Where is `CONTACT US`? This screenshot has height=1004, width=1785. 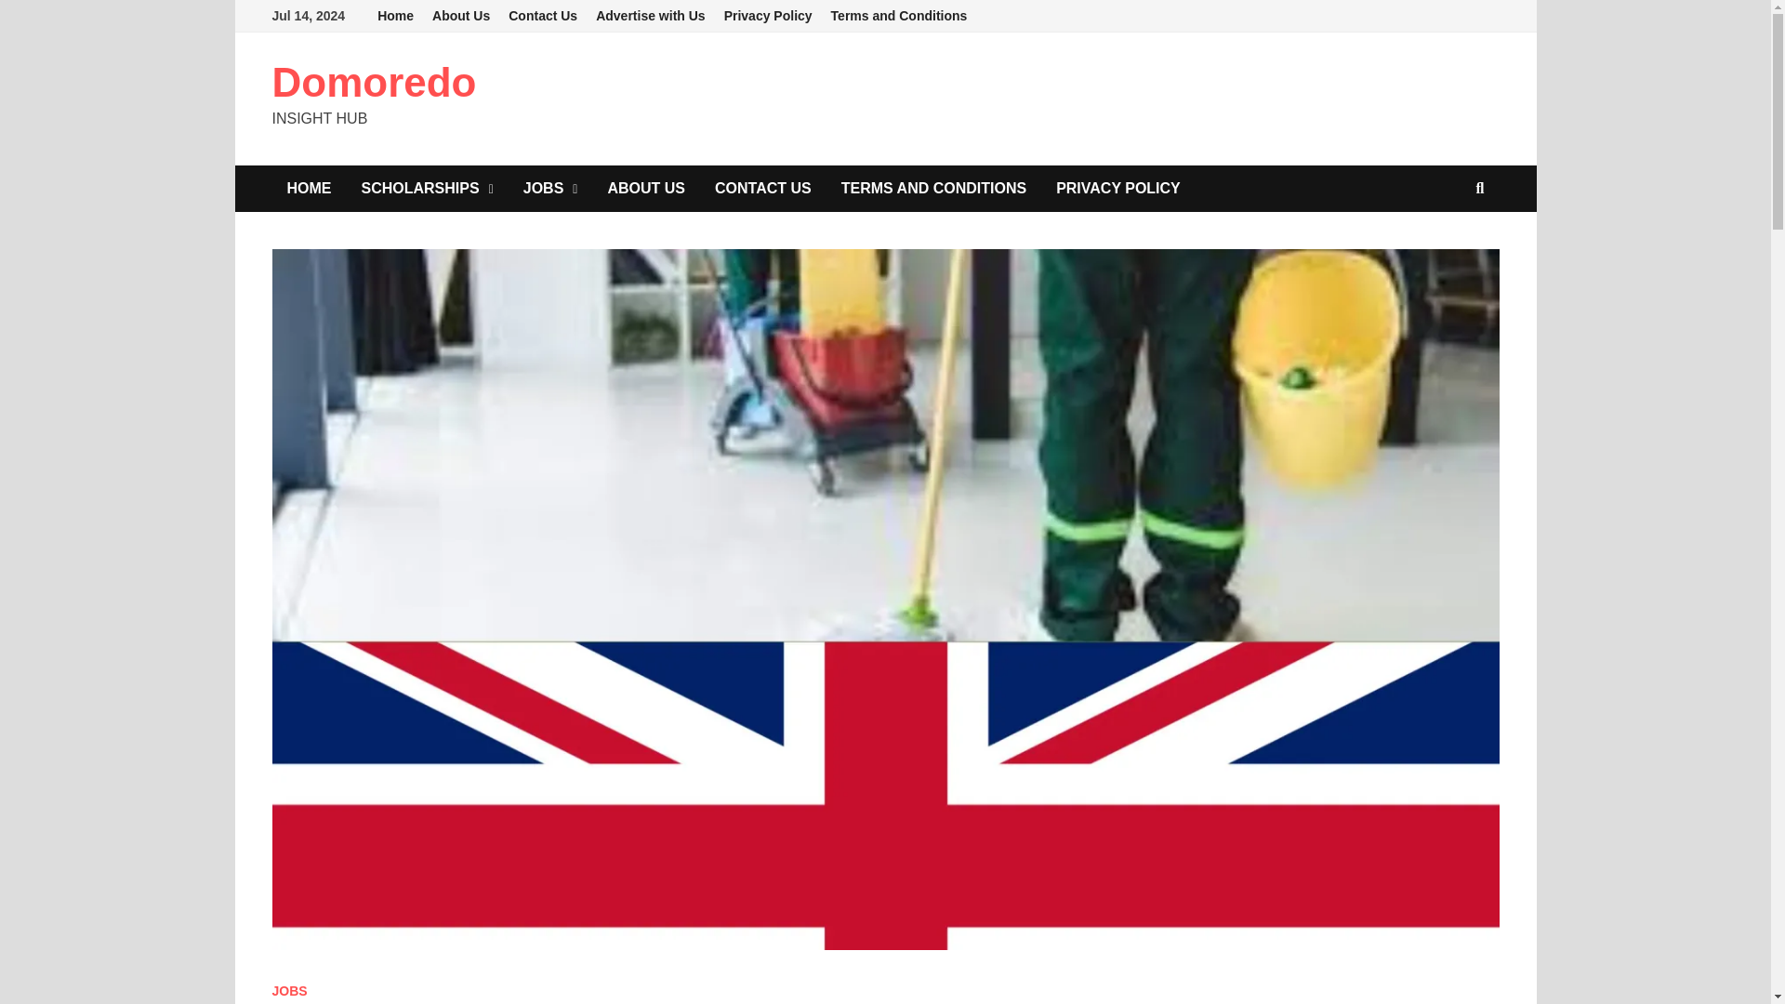
CONTACT US is located at coordinates (762, 188).